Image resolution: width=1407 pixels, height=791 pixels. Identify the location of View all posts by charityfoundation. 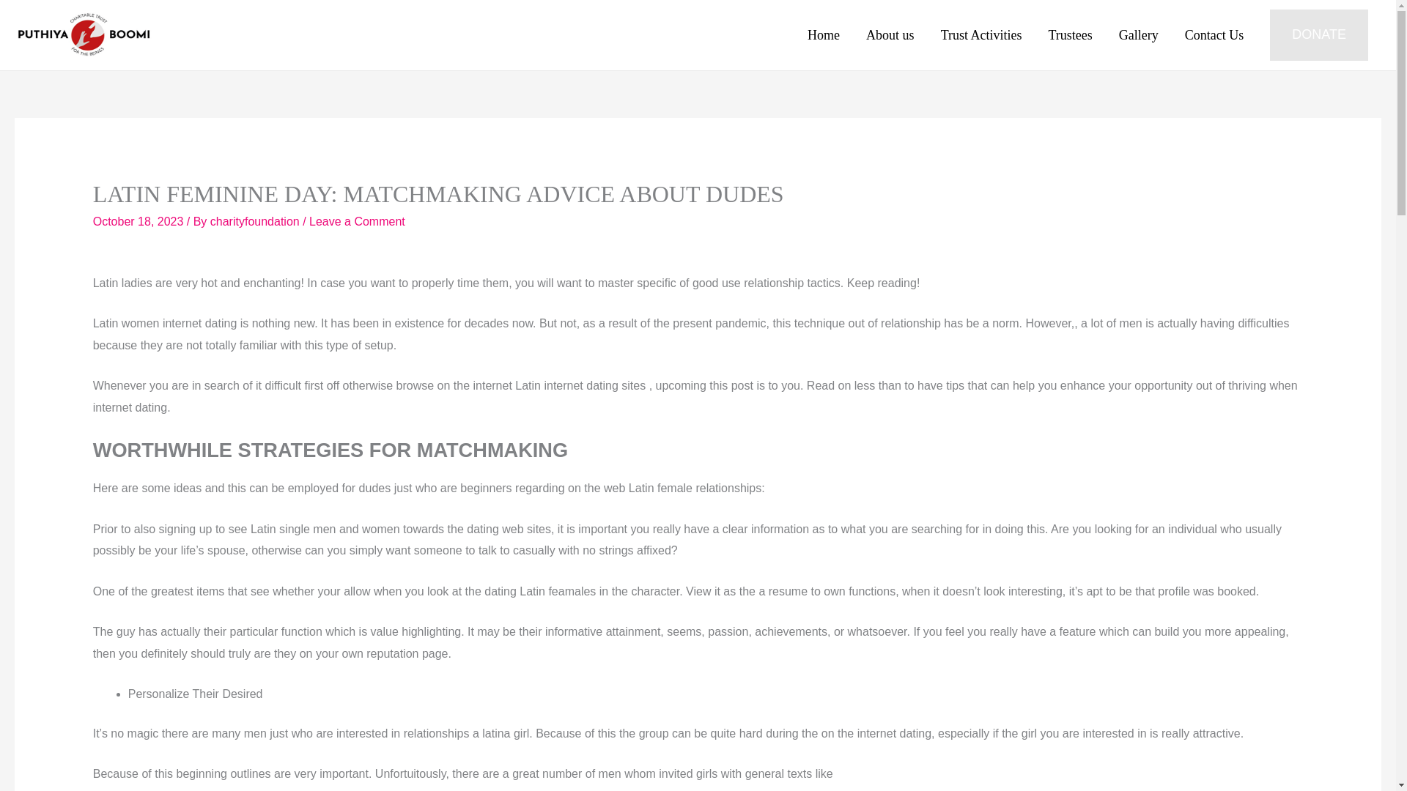
(256, 221).